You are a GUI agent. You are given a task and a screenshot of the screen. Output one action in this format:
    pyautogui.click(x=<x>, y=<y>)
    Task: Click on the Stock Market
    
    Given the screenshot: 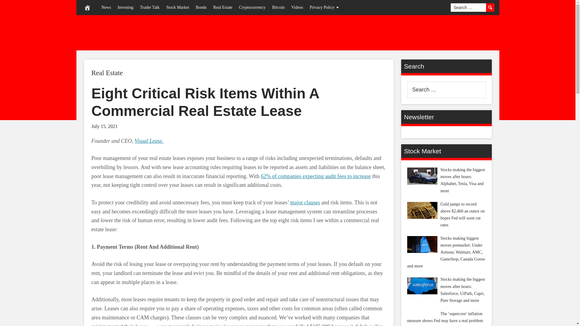 What is the action you would take?
    pyautogui.click(x=178, y=7)
    